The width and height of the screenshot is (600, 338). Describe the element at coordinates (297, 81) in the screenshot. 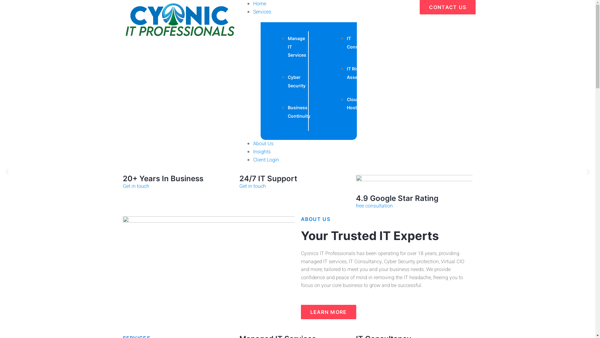

I see `Cyber Security` at that location.